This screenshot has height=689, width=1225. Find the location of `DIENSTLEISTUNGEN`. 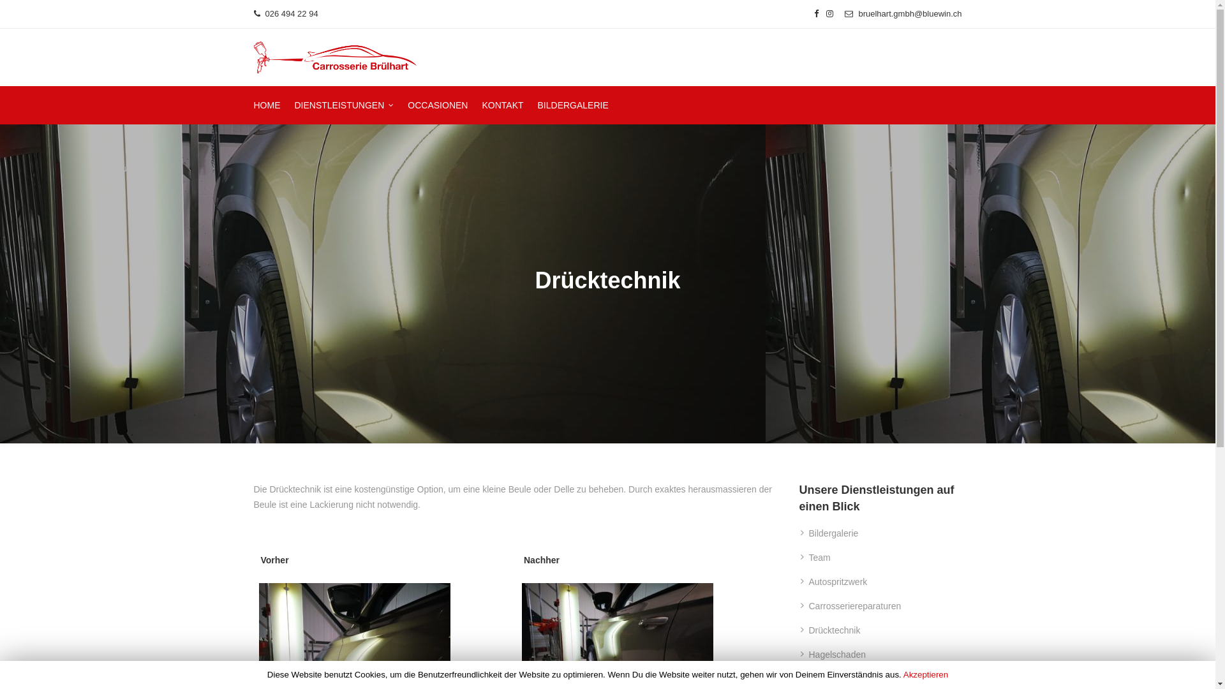

DIENSTLEISTUNGEN is located at coordinates (345, 105).